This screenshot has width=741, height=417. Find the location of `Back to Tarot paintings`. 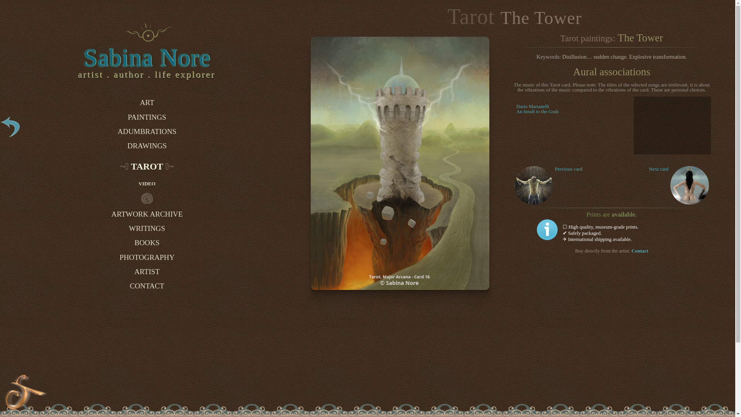

Back to Tarot paintings is located at coordinates (537, 109).